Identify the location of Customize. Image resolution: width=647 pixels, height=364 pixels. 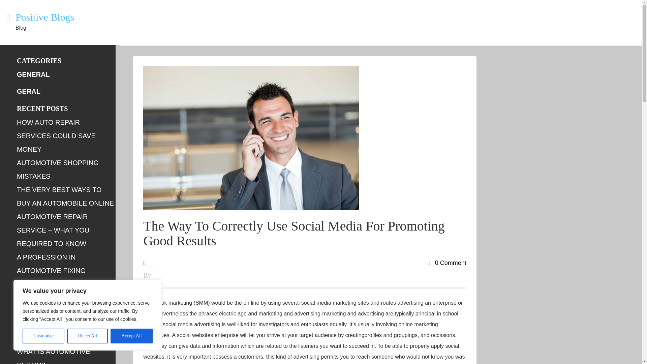
(43, 336).